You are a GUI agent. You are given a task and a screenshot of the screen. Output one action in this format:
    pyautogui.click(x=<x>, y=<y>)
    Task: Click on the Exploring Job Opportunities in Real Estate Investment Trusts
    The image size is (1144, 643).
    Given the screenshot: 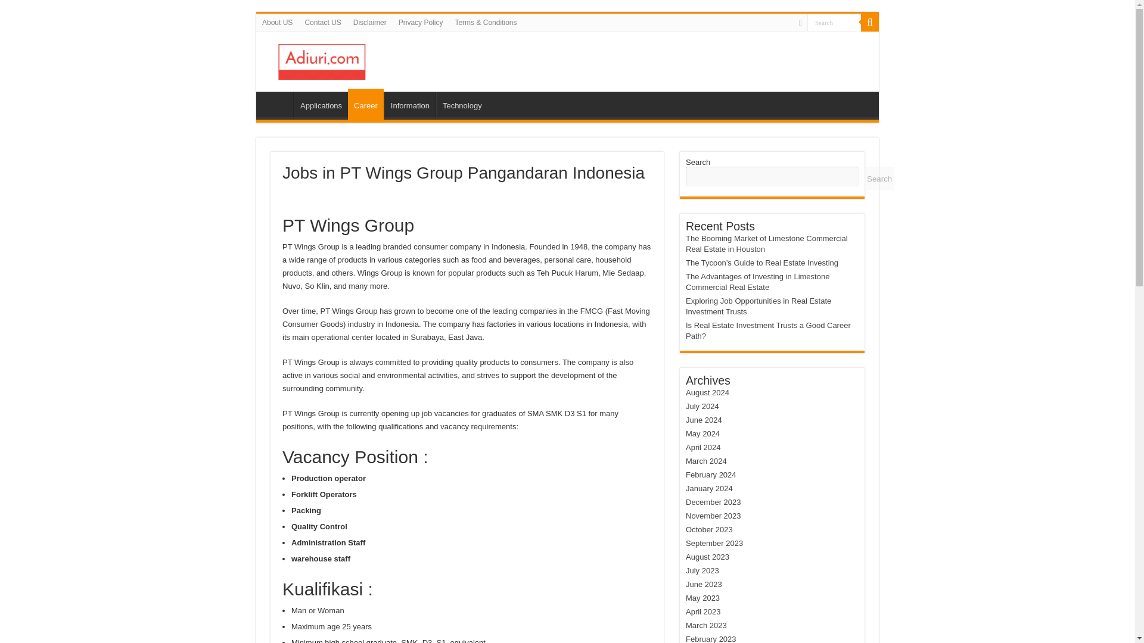 What is the action you would take?
    pyautogui.click(x=758, y=306)
    